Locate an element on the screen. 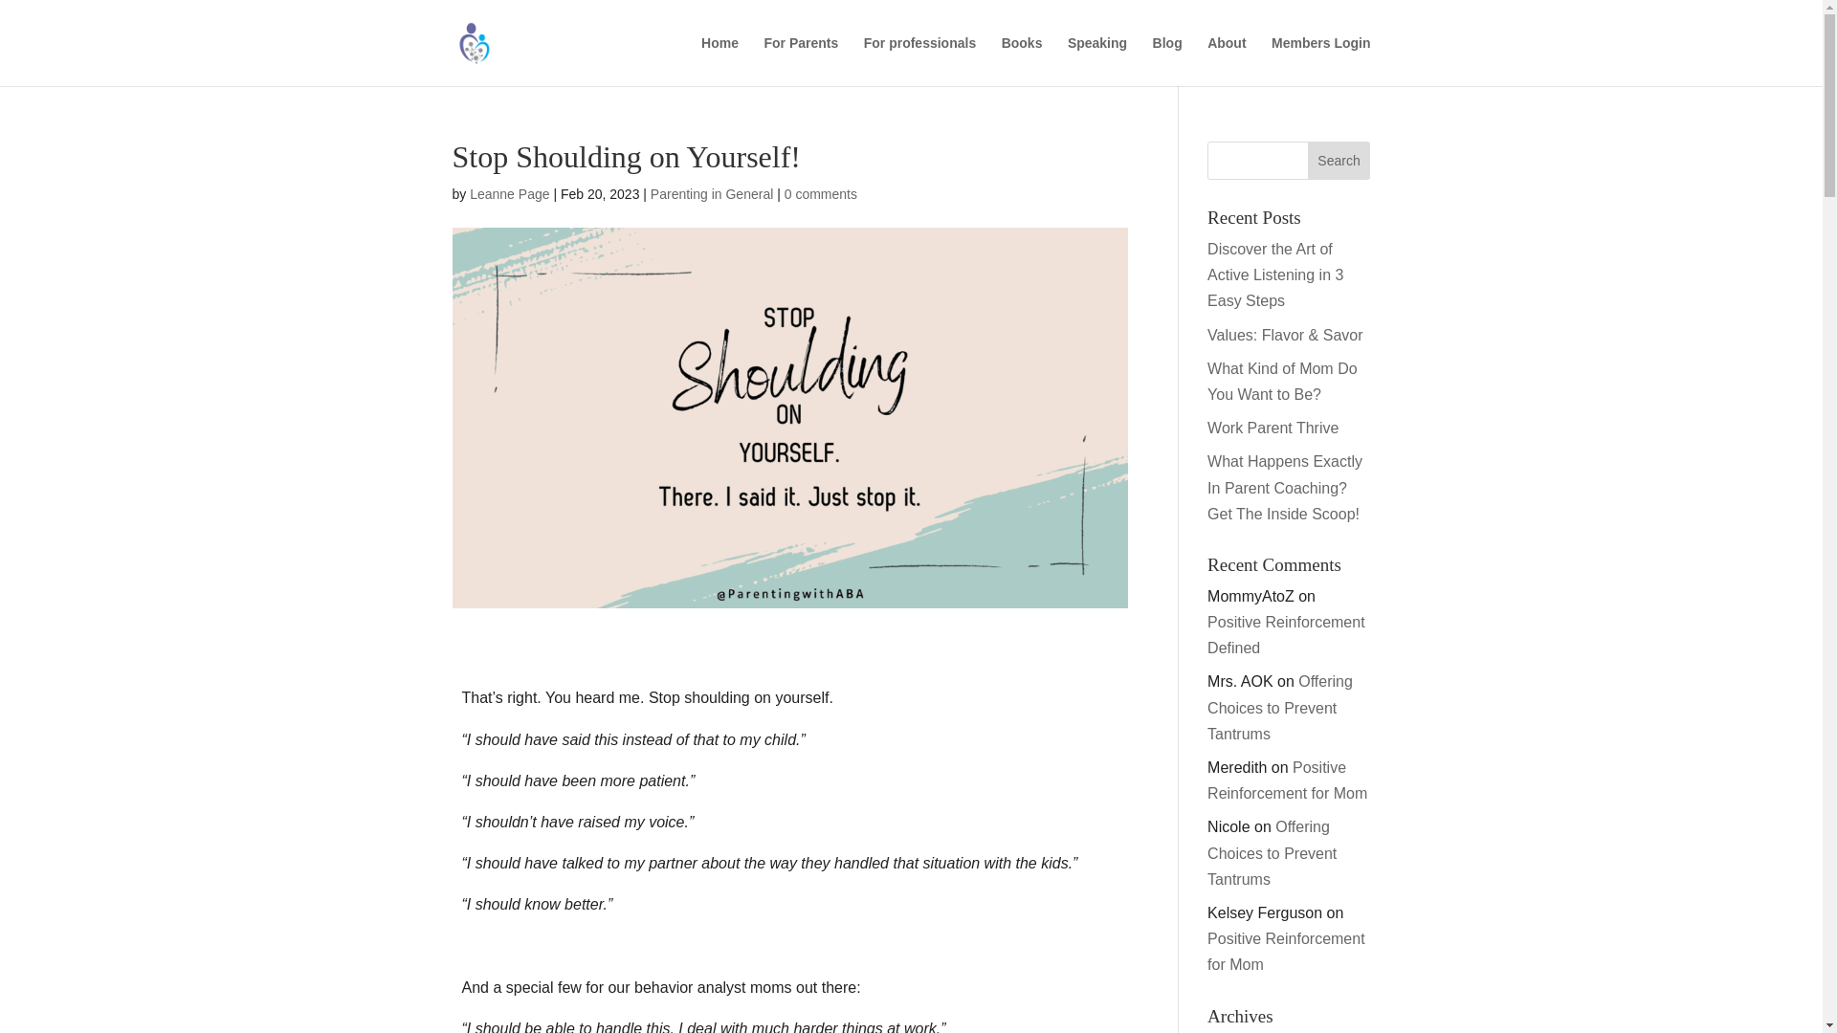 The height and width of the screenshot is (1033, 1837). Positive Reinforcement for Mom is located at coordinates (1286, 780).